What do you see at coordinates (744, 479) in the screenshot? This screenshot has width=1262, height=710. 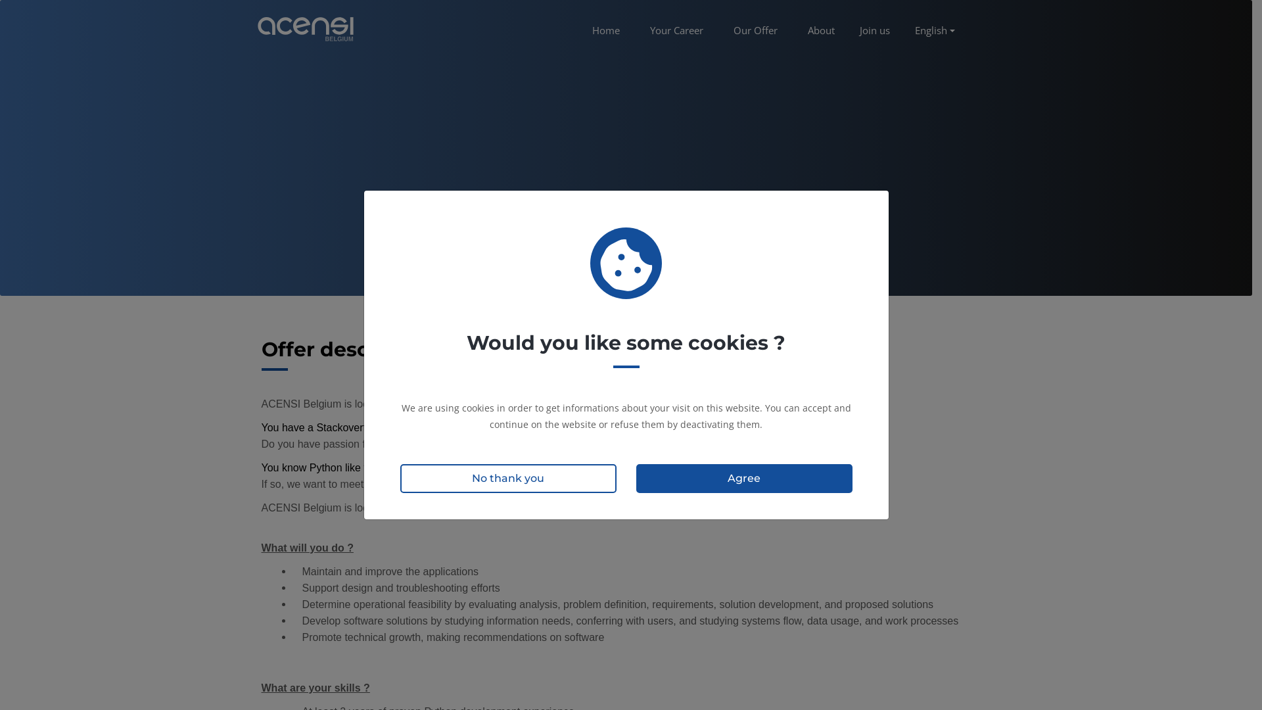 I see `Agree` at bounding box center [744, 479].